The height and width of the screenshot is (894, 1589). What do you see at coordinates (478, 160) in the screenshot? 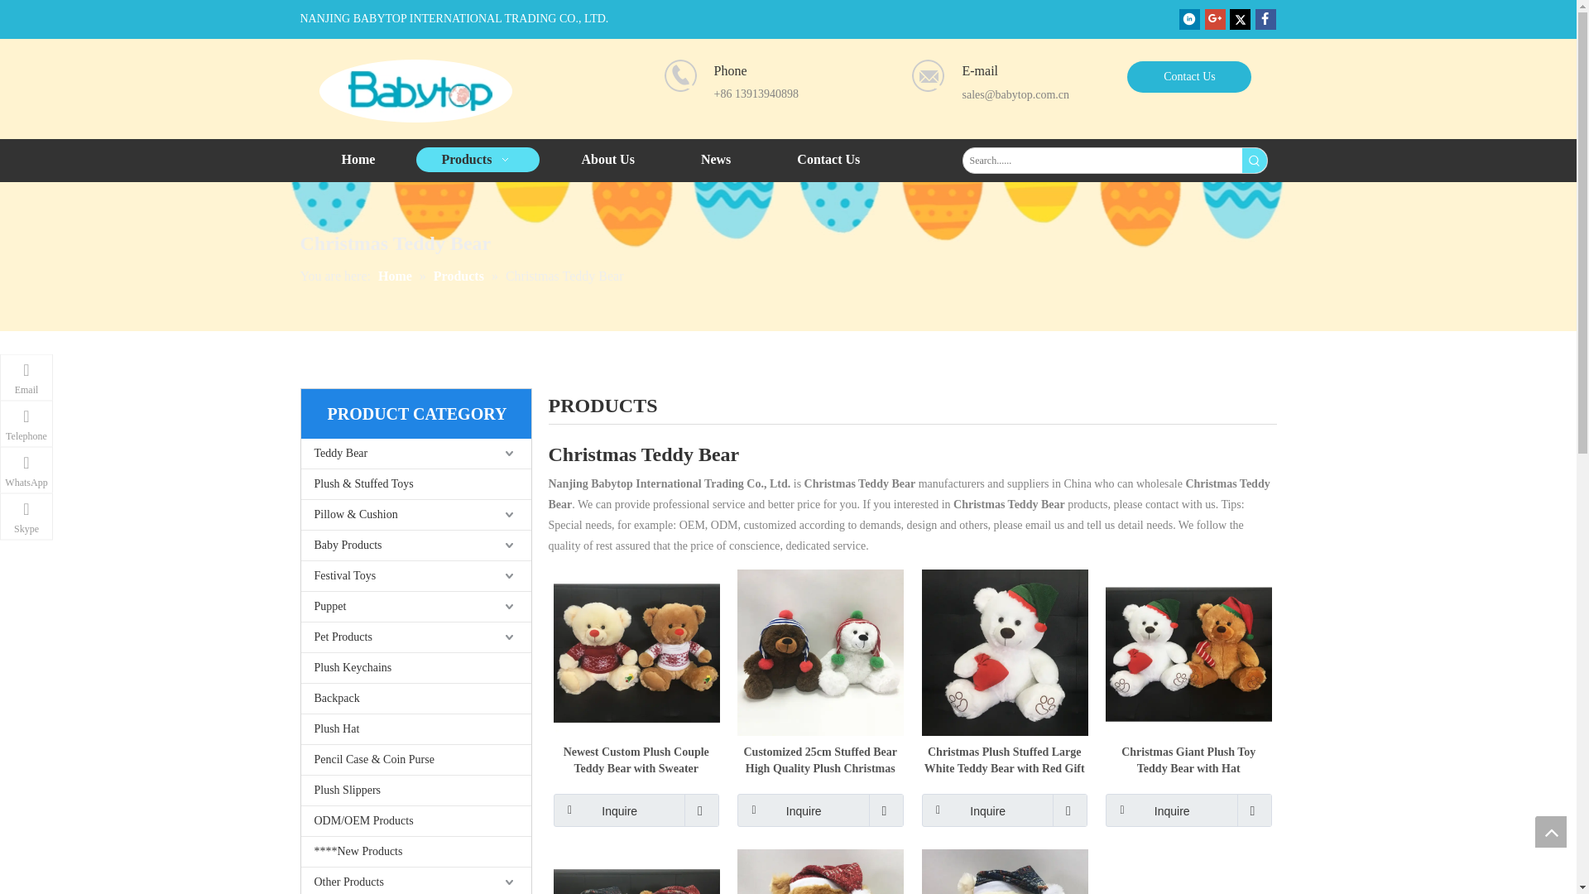
I see `Products  ` at bounding box center [478, 160].